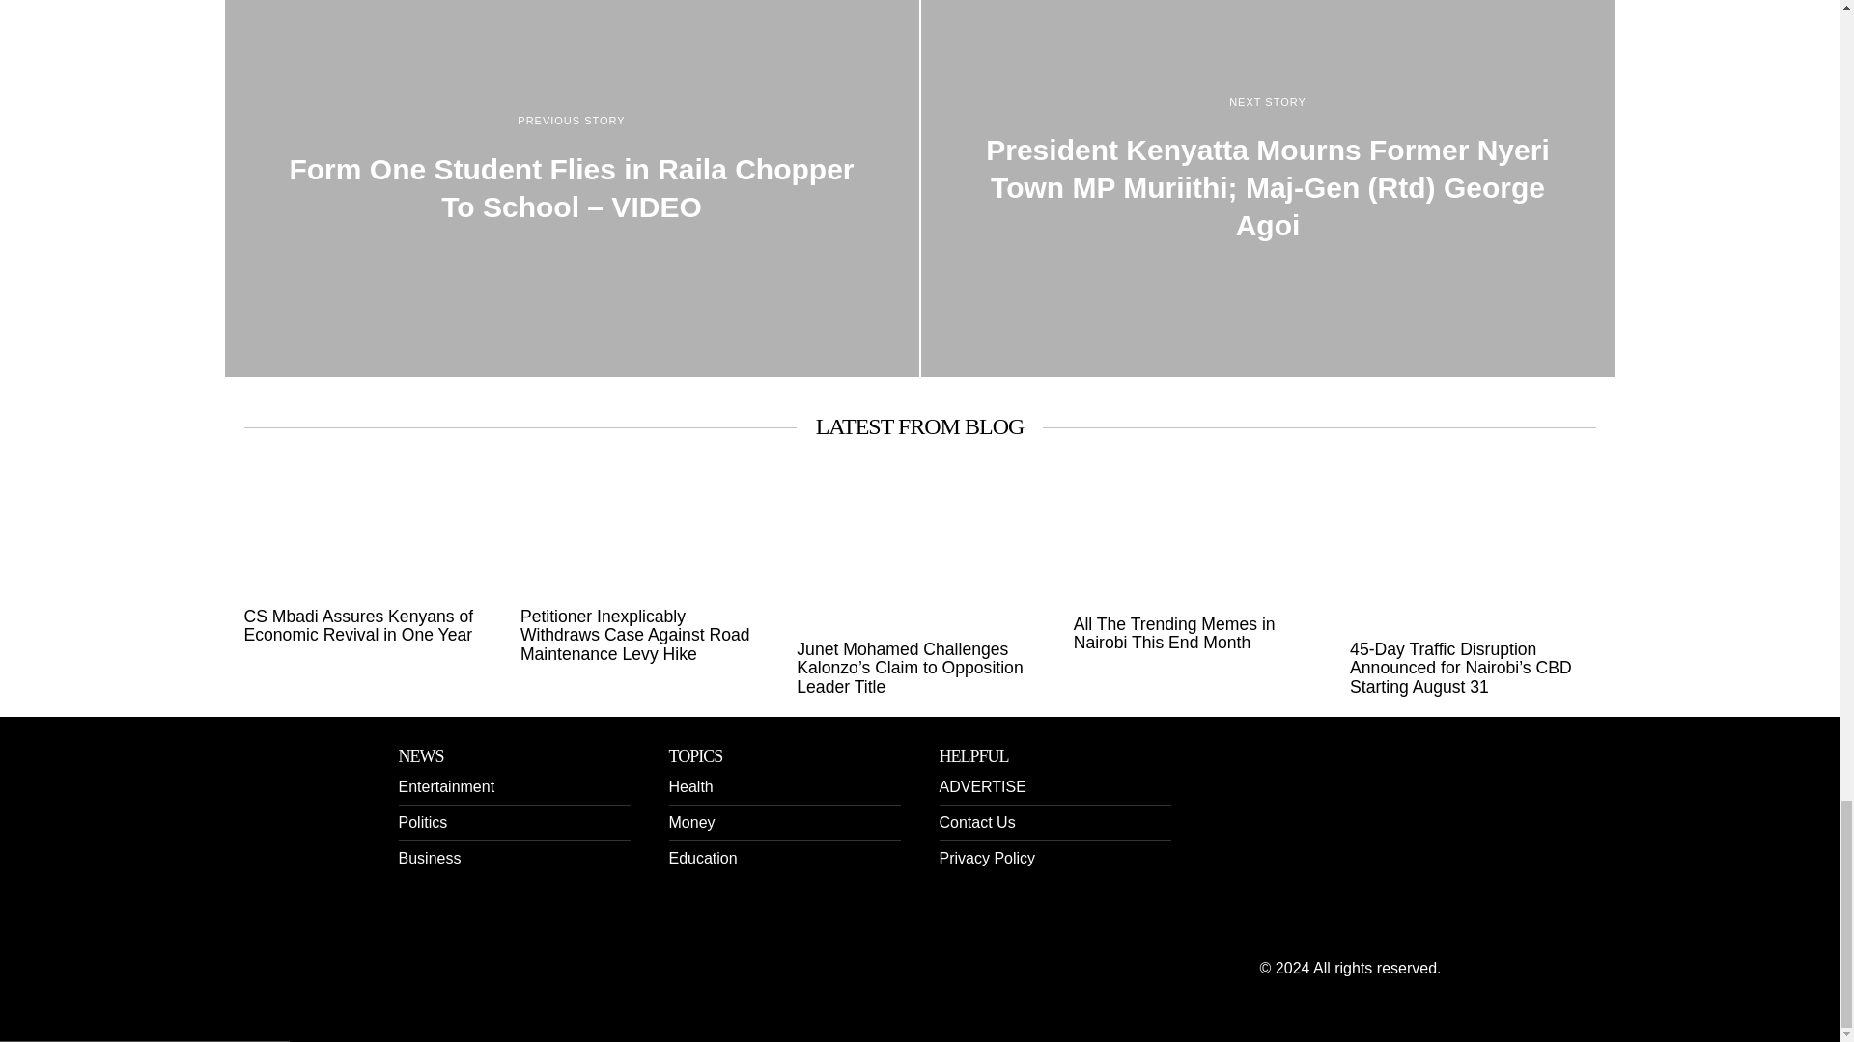  I want to click on CS Mbadi Assures Kenyans of Economic Revival in One Year, so click(365, 625).